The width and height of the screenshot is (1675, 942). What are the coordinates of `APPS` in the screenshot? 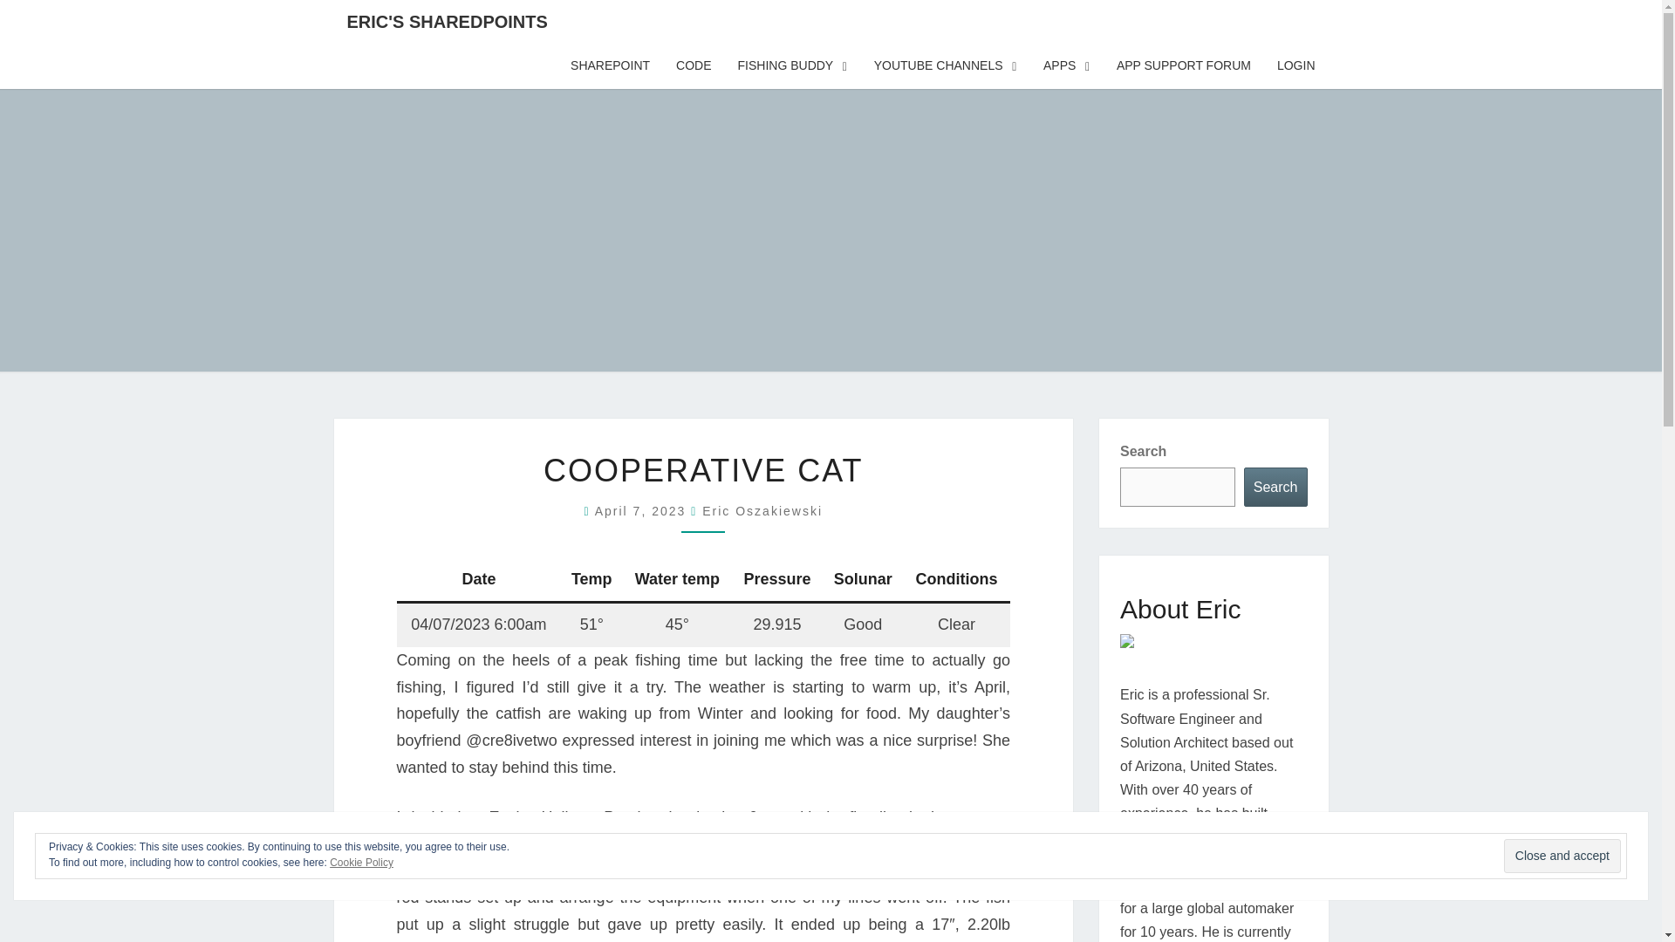 It's located at (1066, 65).